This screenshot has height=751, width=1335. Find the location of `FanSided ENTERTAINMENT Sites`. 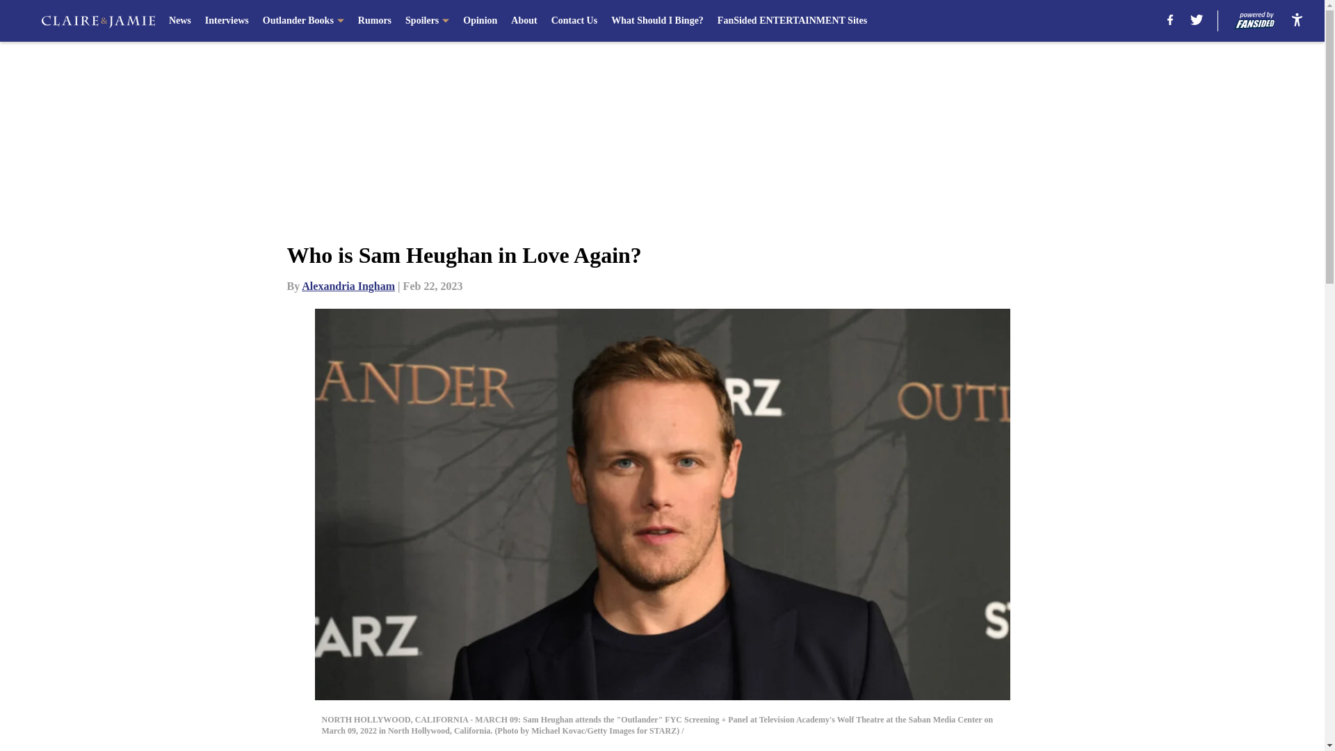

FanSided ENTERTAINMENT Sites is located at coordinates (792, 21).